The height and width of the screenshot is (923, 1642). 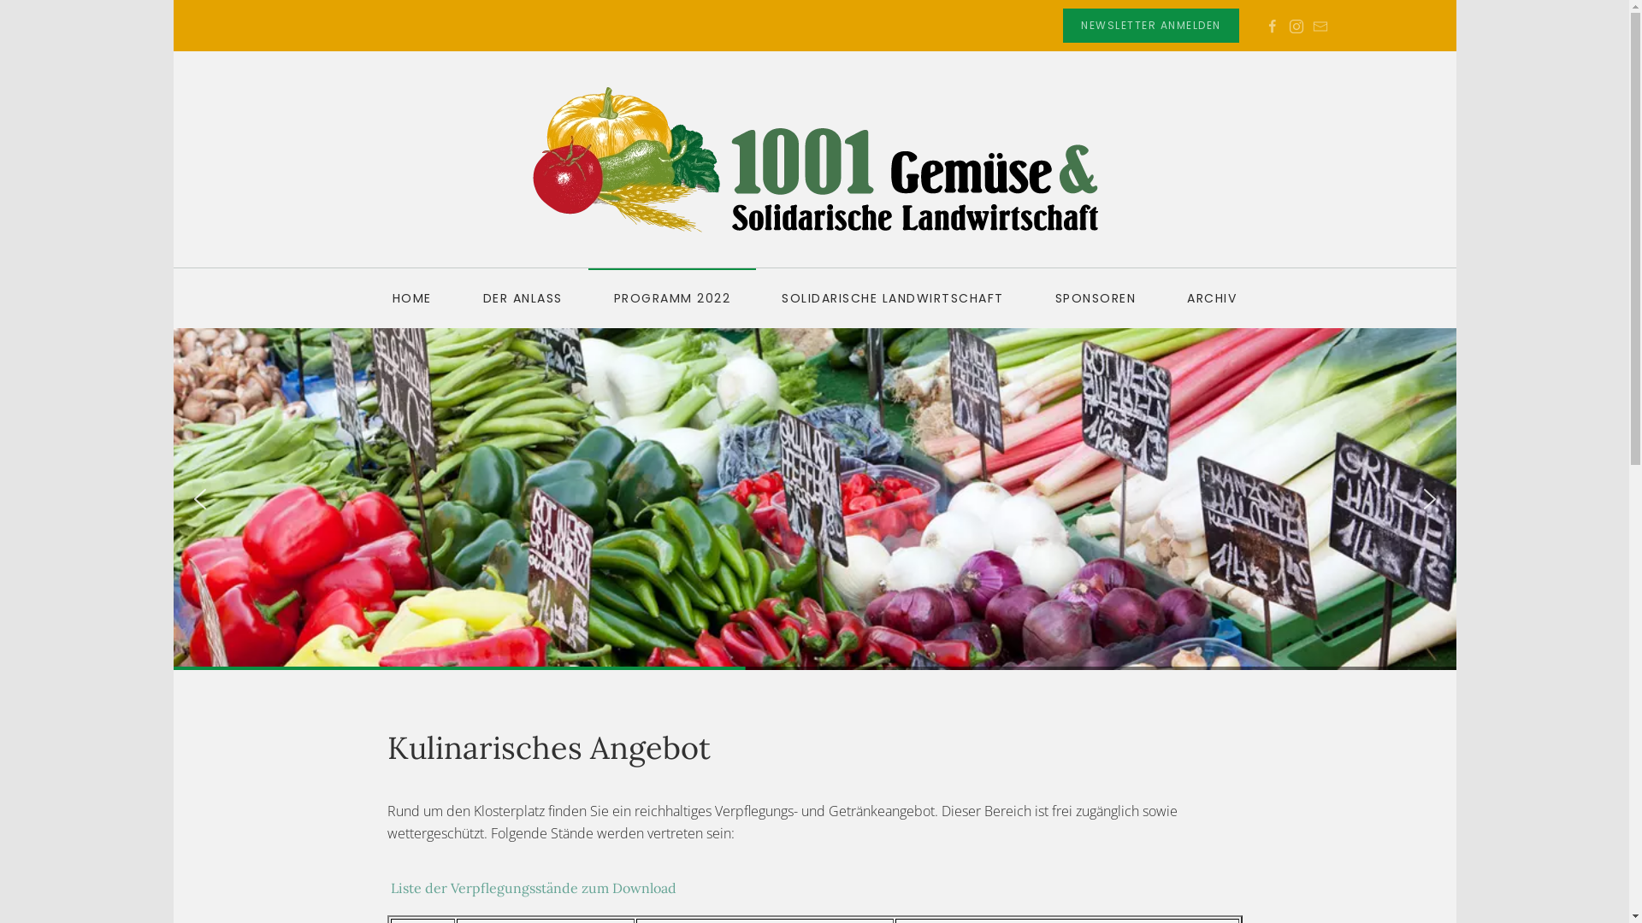 What do you see at coordinates (412, 298) in the screenshot?
I see `HOME` at bounding box center [412, 298].